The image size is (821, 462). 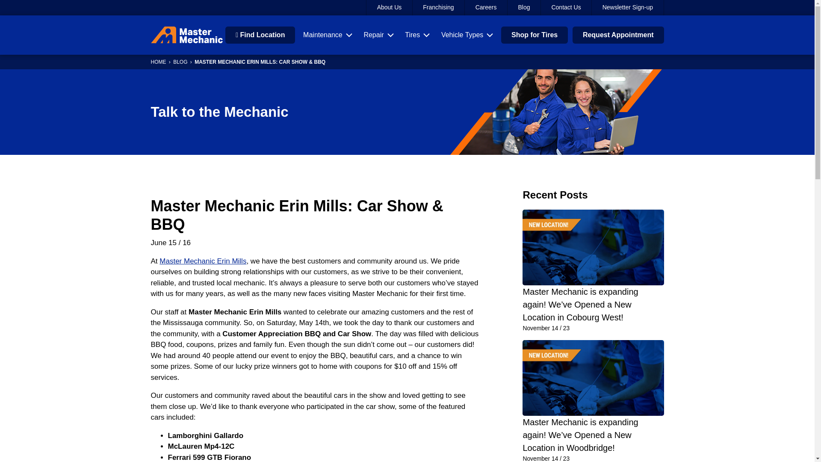 What do you see at coordinates (439, 8) in the screenshot?
I see `Franchising` at bounding box center [439, 8].